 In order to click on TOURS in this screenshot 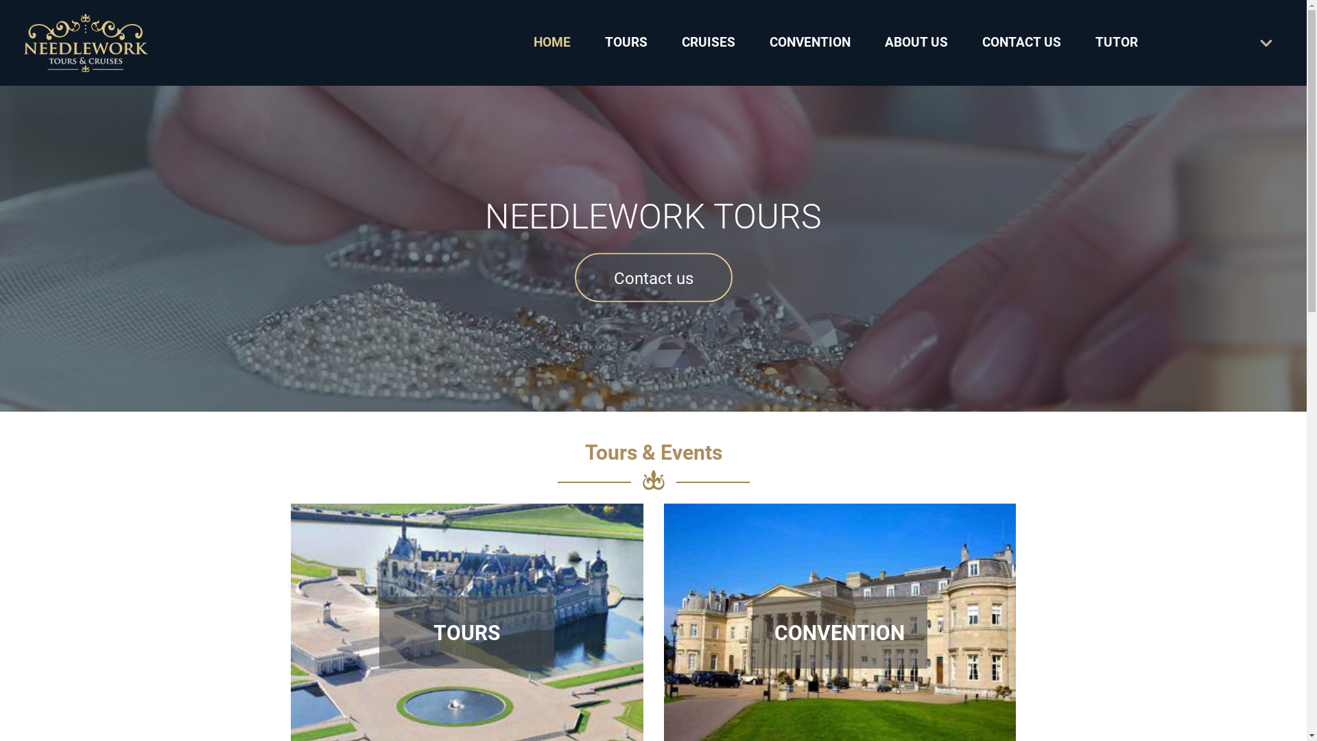, I will do `click(626, 43)`.